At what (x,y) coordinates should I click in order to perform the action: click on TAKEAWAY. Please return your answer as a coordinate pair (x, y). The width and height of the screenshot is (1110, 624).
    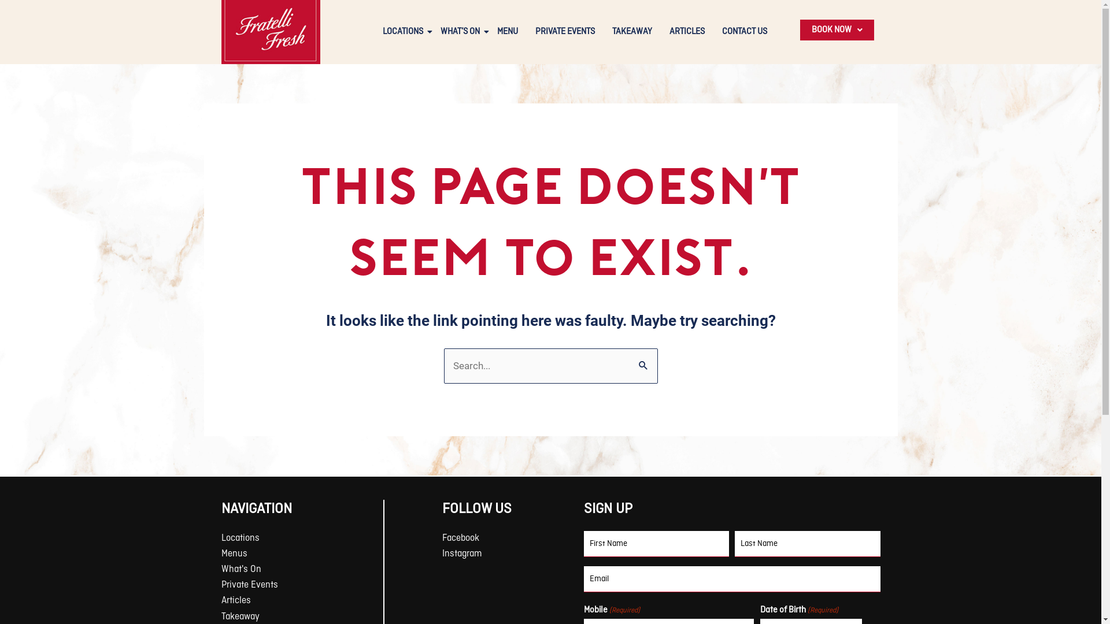
    Looking at the image, I should click on (632, 32).